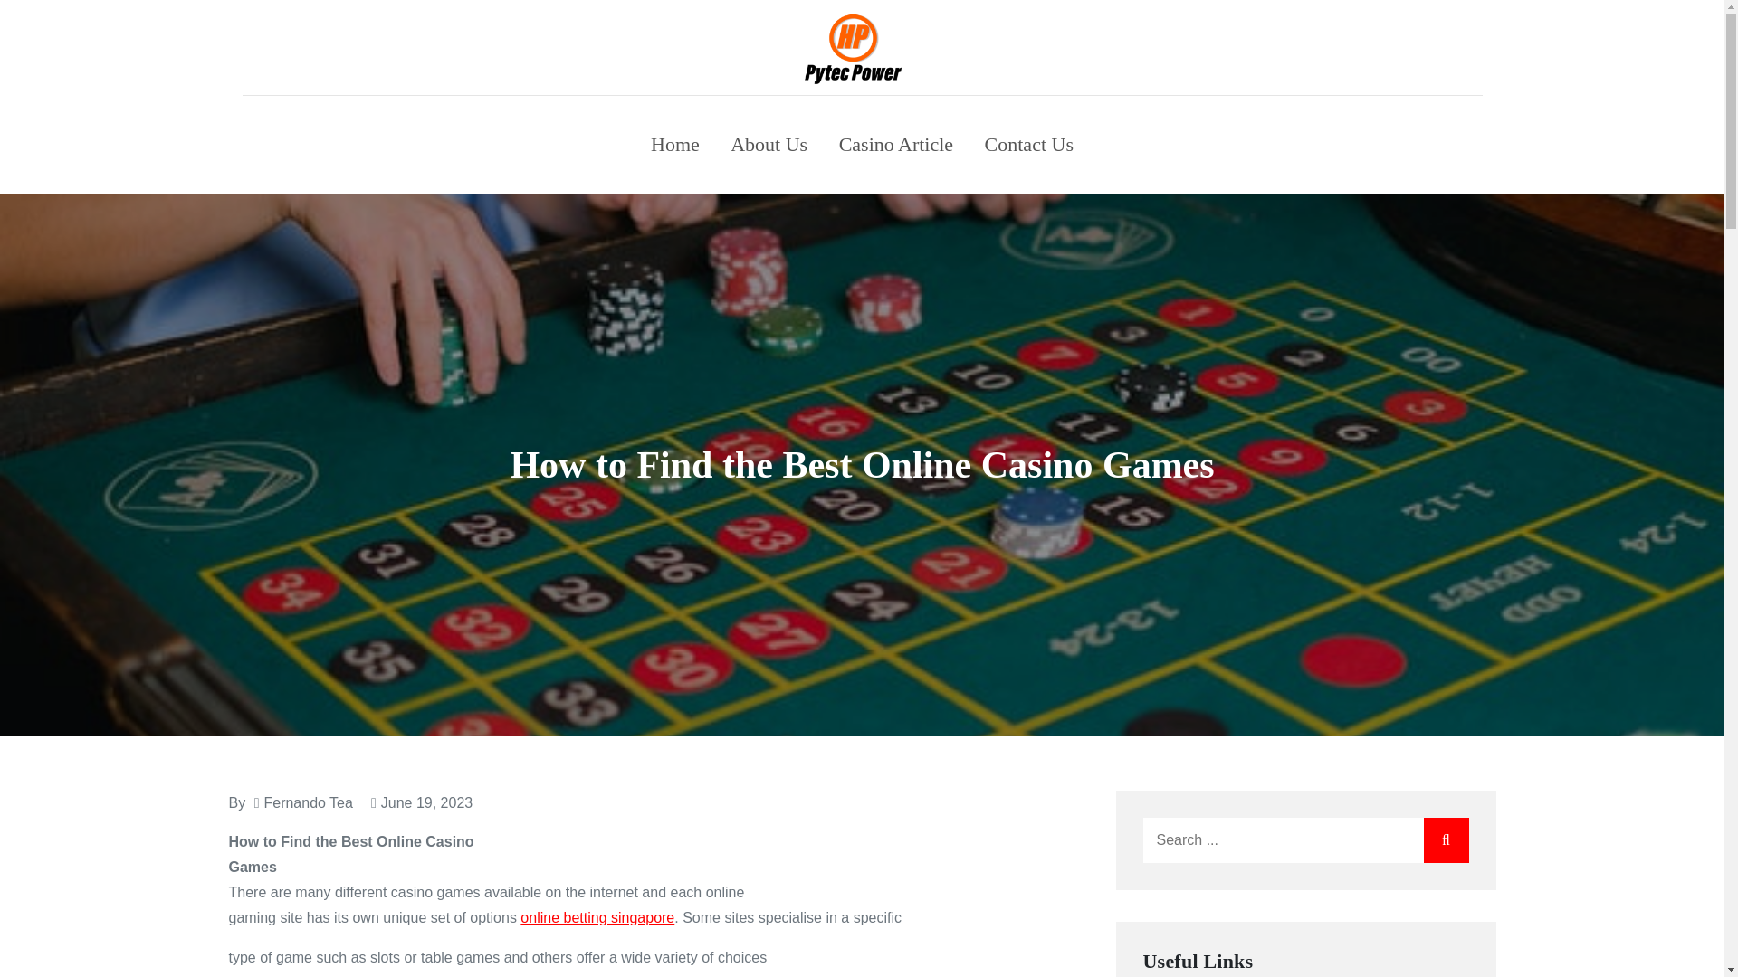  What do you see at coordinates (896, 144) in the screenshot?
I see `Casino Article` at bounding box center [896, 144].